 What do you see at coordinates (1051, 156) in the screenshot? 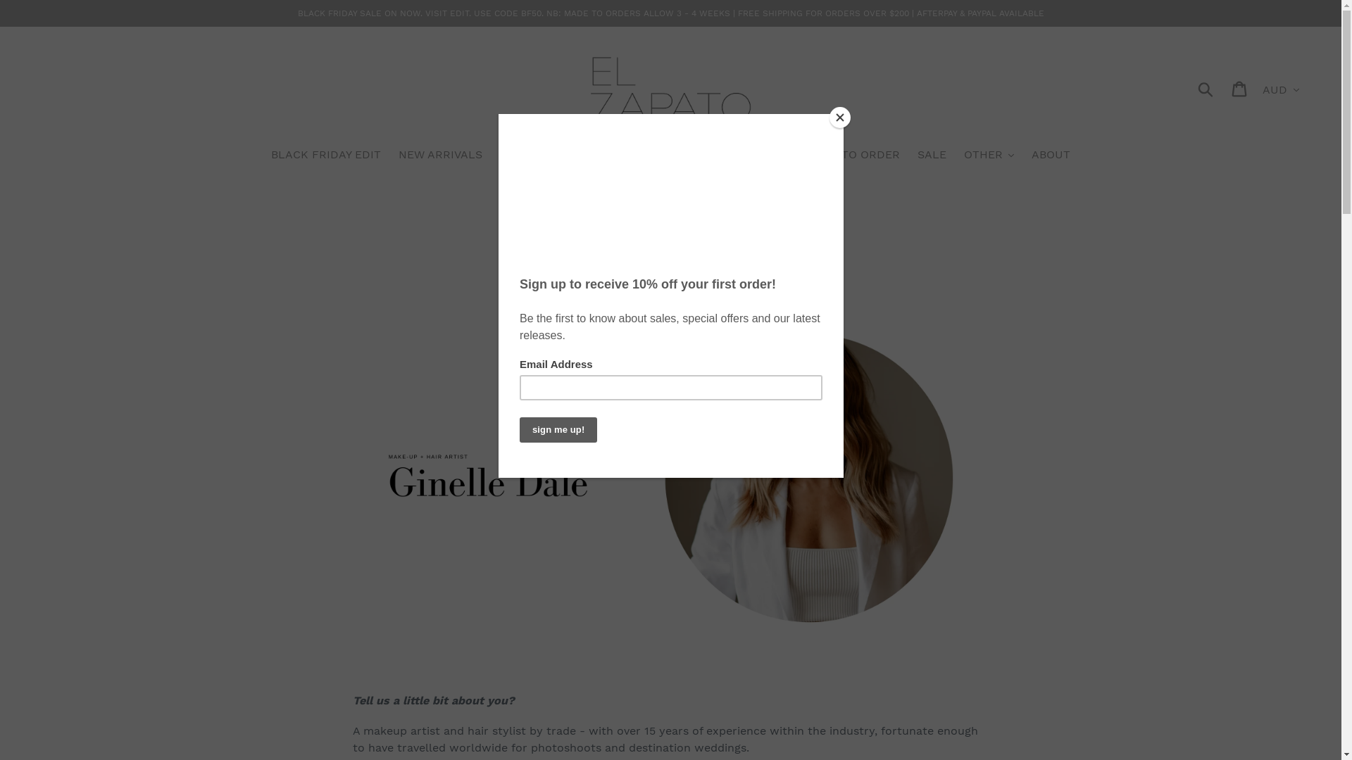
I see `ABOUT` at bounding box center [1051, 156].